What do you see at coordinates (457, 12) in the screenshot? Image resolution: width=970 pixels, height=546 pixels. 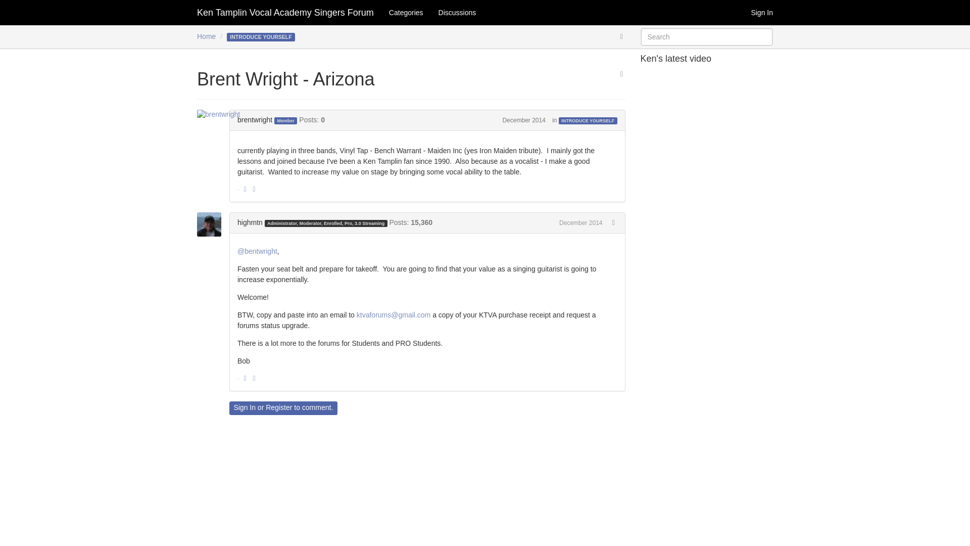 I see `Discussions` at bounding box center [457, 12].